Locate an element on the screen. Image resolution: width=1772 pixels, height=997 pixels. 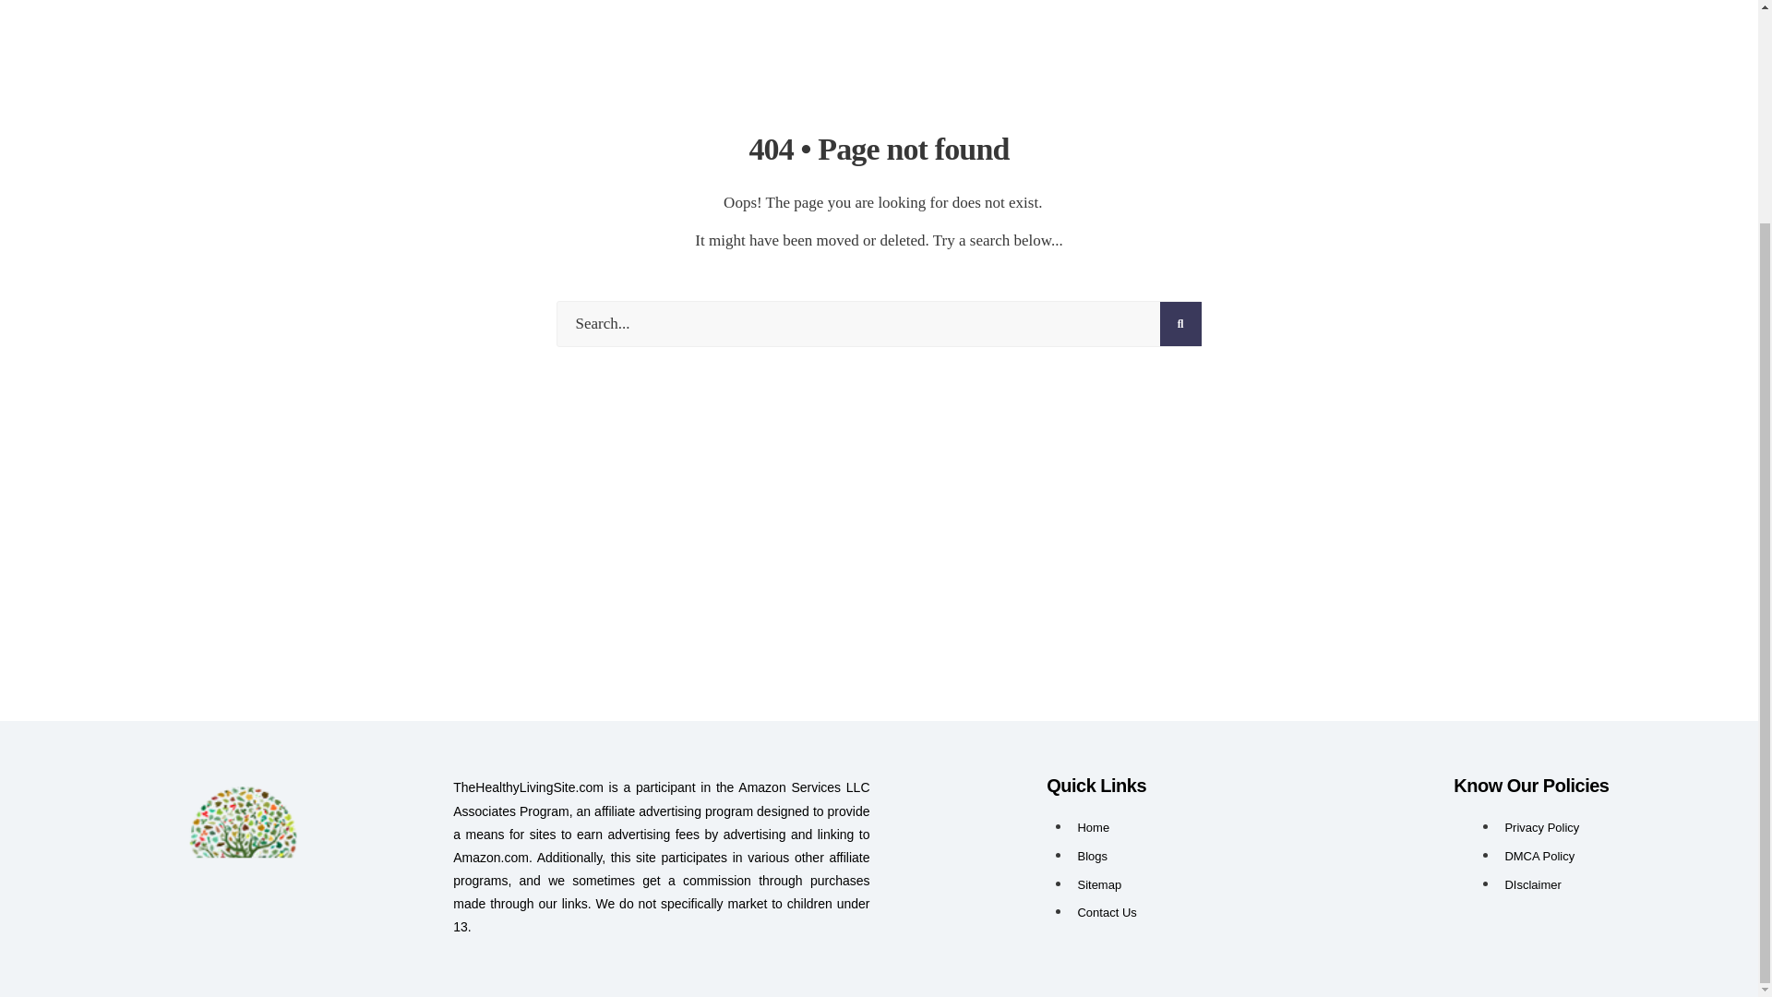
DIsclaimer is located at coordinates (1532, 884).